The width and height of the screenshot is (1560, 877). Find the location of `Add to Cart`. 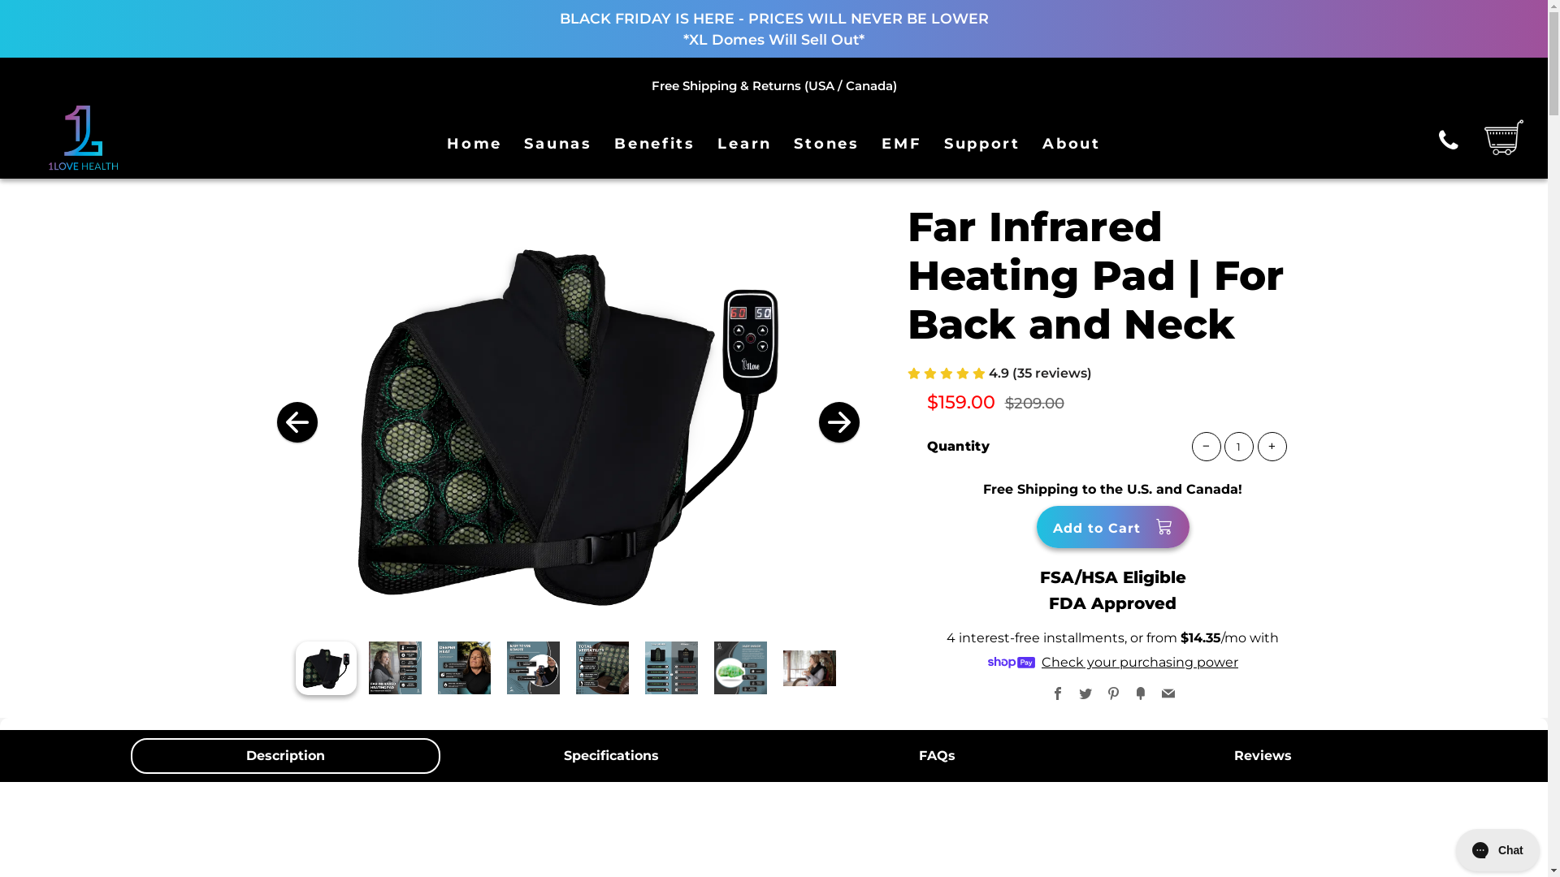

Add to Cart is located at coordinates (1113, 527).